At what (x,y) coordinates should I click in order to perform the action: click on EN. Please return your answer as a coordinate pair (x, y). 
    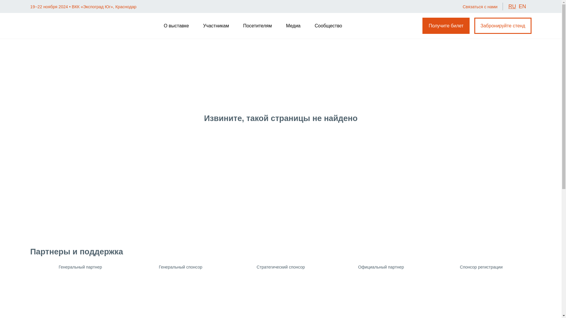
    Looking at the image, I should click on (522, 6).